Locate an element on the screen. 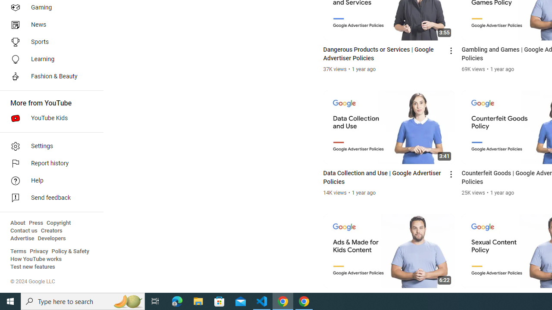  Privacy is located at coordinates (39, 251).